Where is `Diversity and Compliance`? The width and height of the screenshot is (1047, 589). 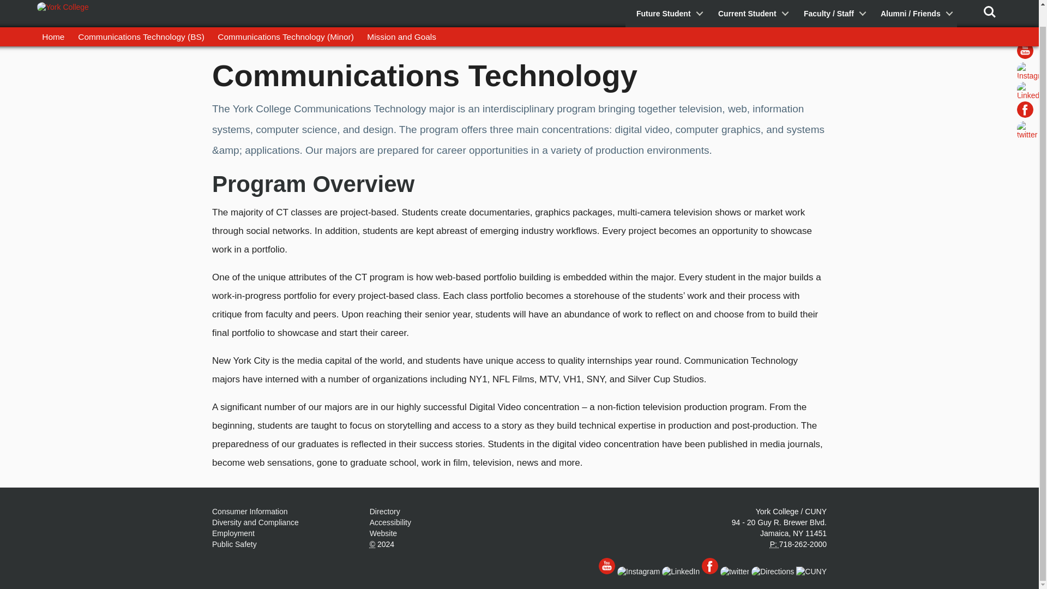
Diversity and Compliance is located at coordinates (255, 522).